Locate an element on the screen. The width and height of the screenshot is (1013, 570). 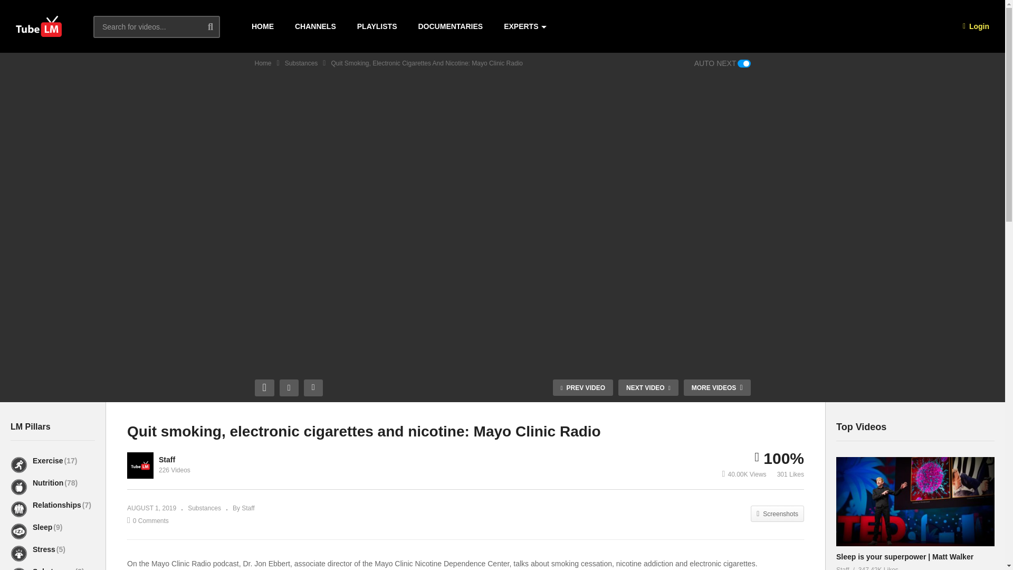
TubeLM is located at coordinates (39, 26).